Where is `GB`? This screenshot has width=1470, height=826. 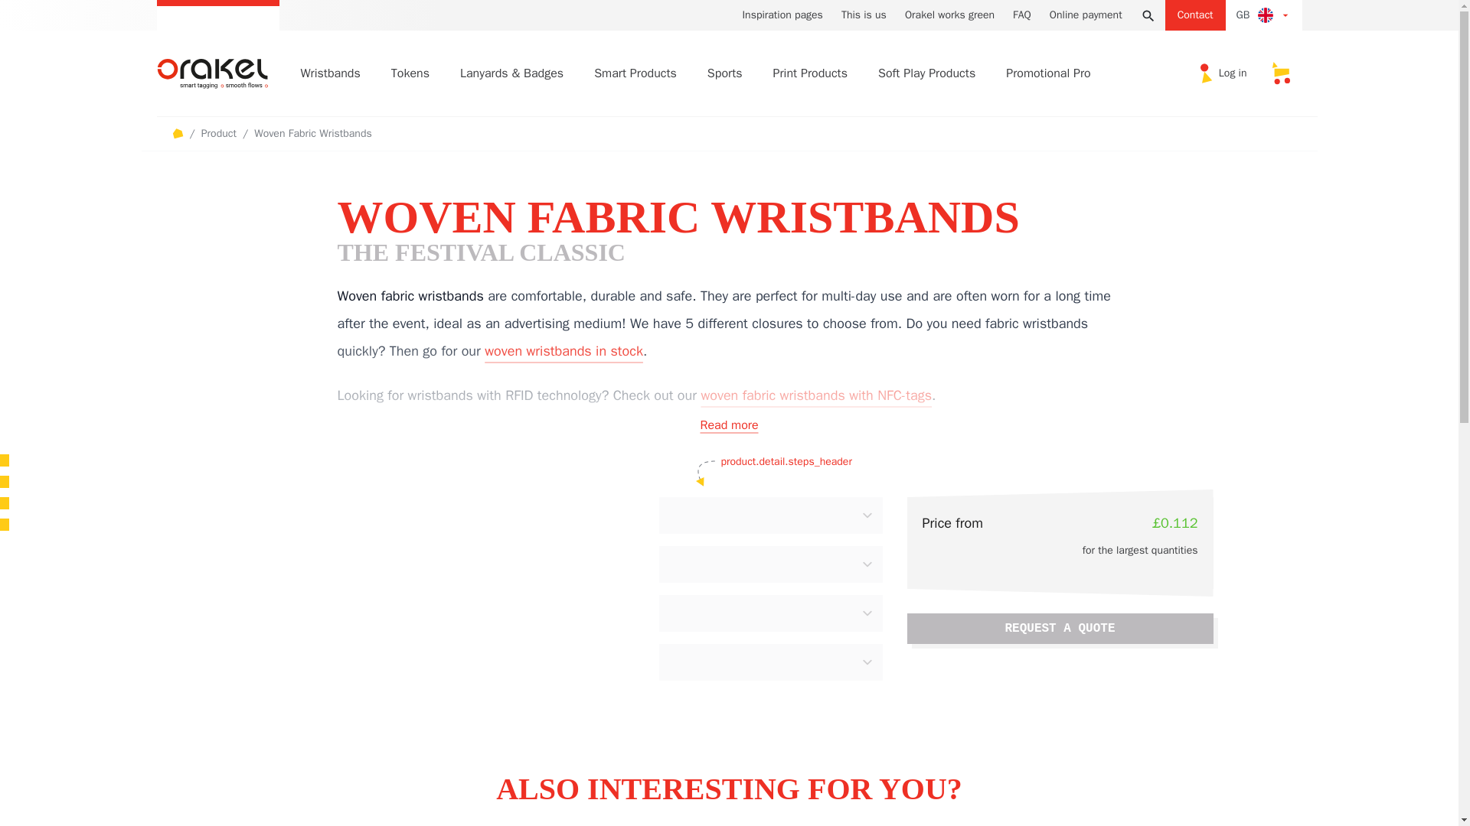
GB is located at coordinates (1264, 15).